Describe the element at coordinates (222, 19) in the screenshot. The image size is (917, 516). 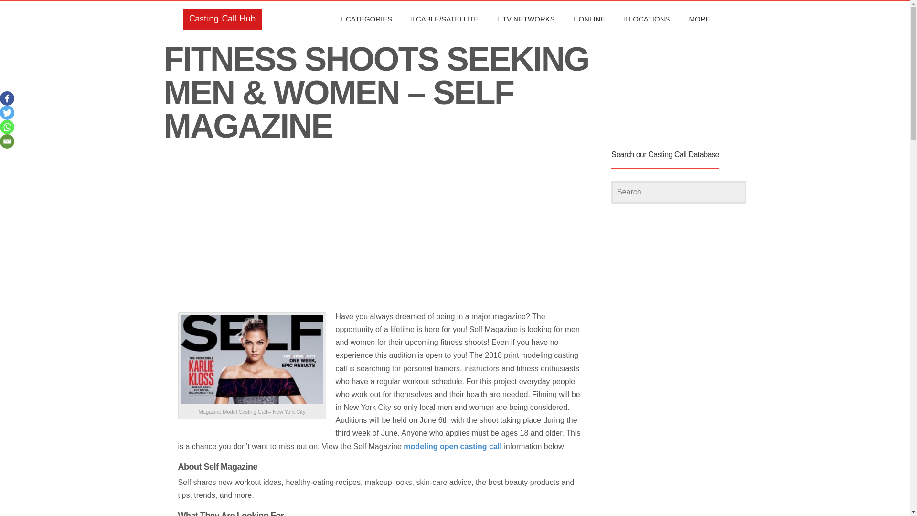
I see `CastingCallHub.com` at that location.